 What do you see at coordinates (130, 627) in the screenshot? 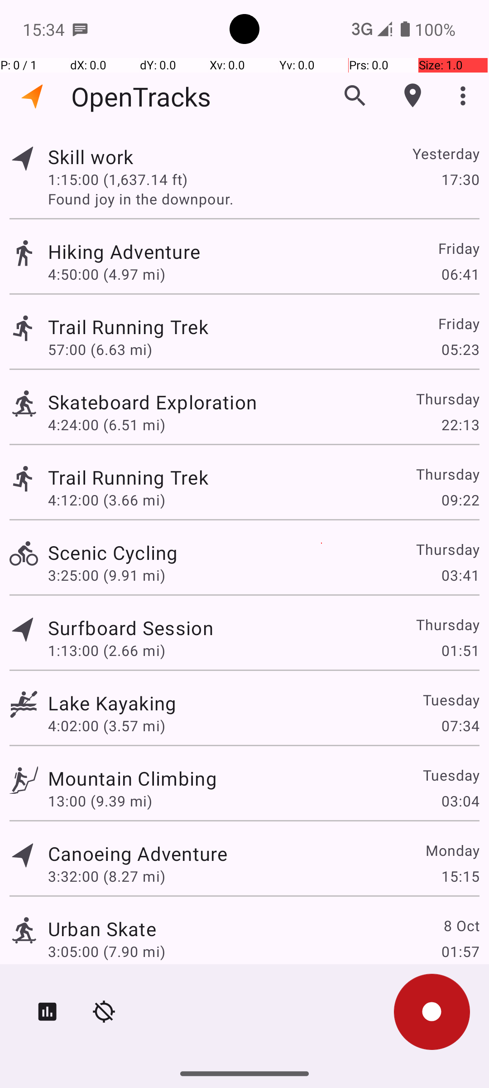
I see `Surfboard Session` at bounding box center [130, 627].